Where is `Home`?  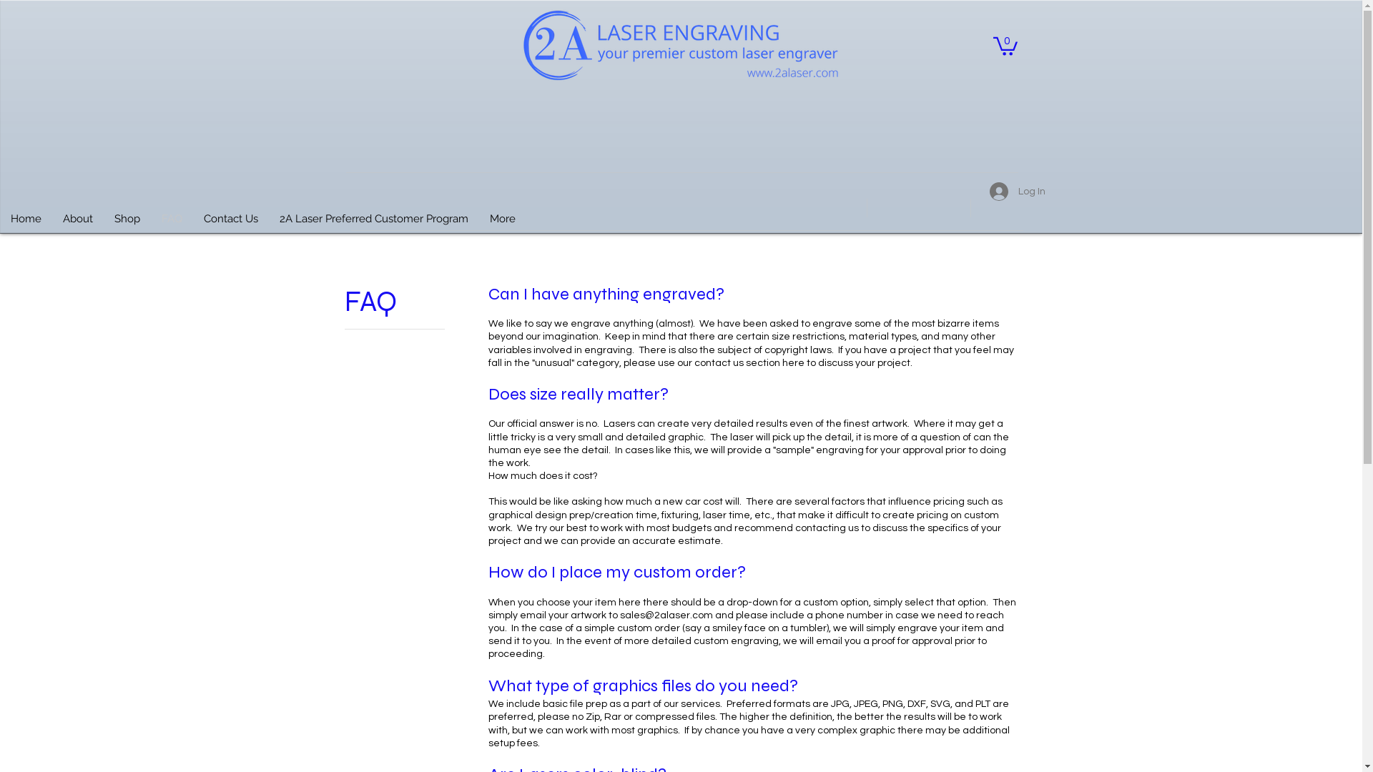 Home is located at coordinates (26, 223).